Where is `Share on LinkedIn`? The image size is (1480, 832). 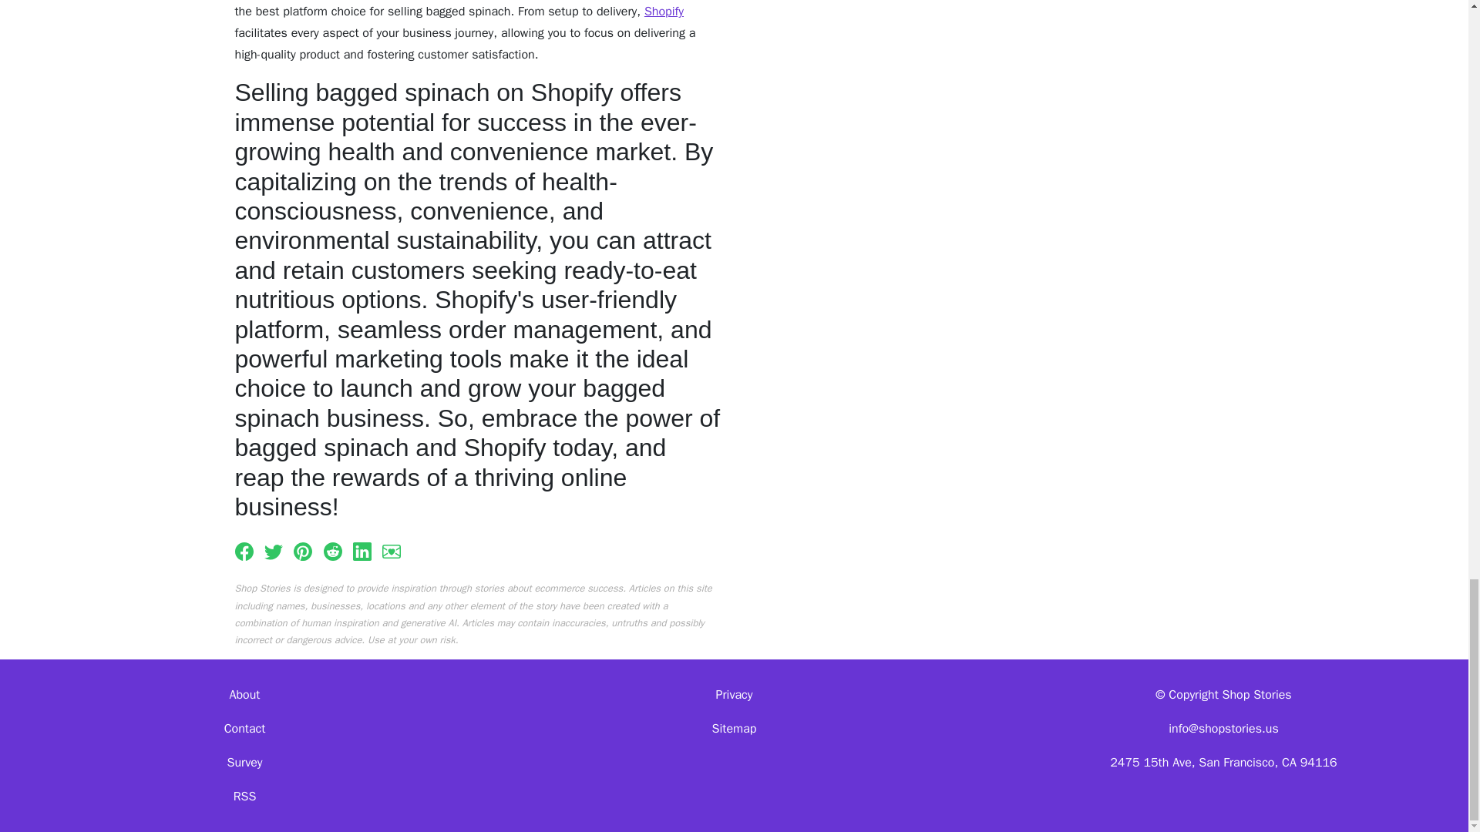 Share on LinkedIn is located at coordinates (362, 550).